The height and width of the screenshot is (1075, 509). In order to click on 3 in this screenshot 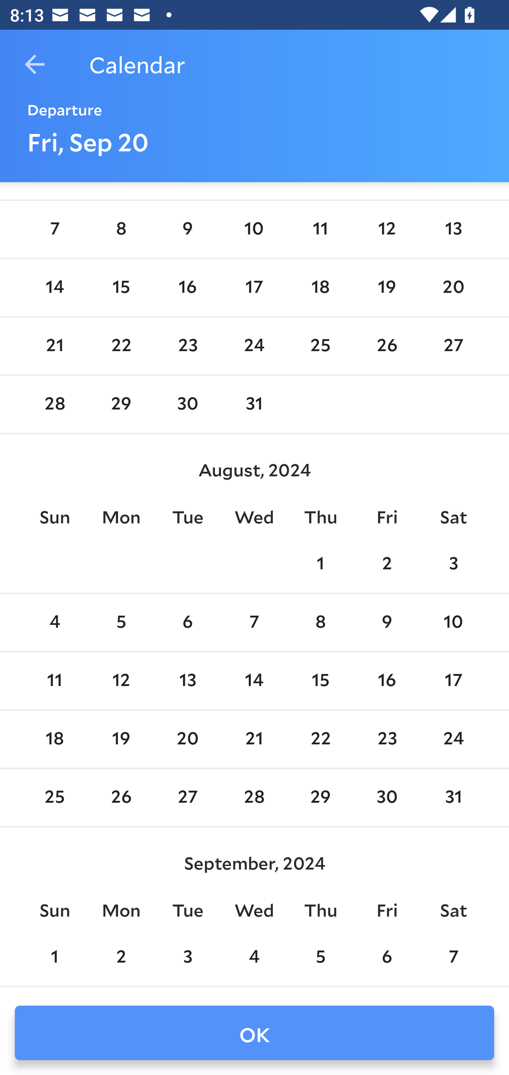, I will do `click(453, 564)`.